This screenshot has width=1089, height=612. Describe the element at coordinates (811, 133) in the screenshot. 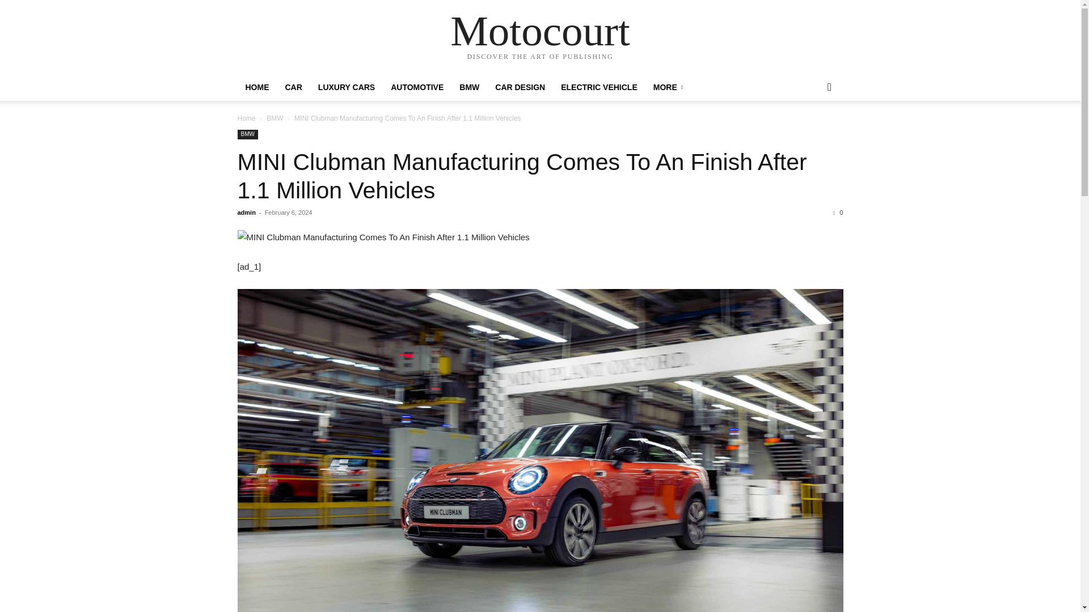

I see `Search` at that location.